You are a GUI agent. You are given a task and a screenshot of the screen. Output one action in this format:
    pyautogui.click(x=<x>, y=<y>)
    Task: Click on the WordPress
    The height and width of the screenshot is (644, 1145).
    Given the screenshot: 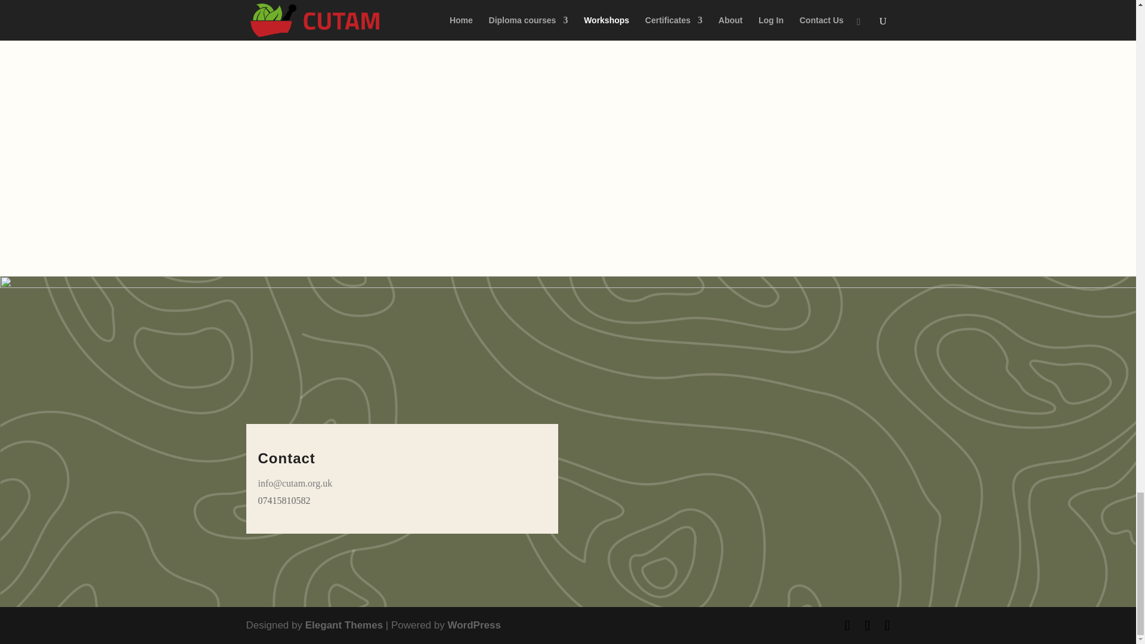 What is the action you would take?
    pyautogui.click(x=474, y=625)
    